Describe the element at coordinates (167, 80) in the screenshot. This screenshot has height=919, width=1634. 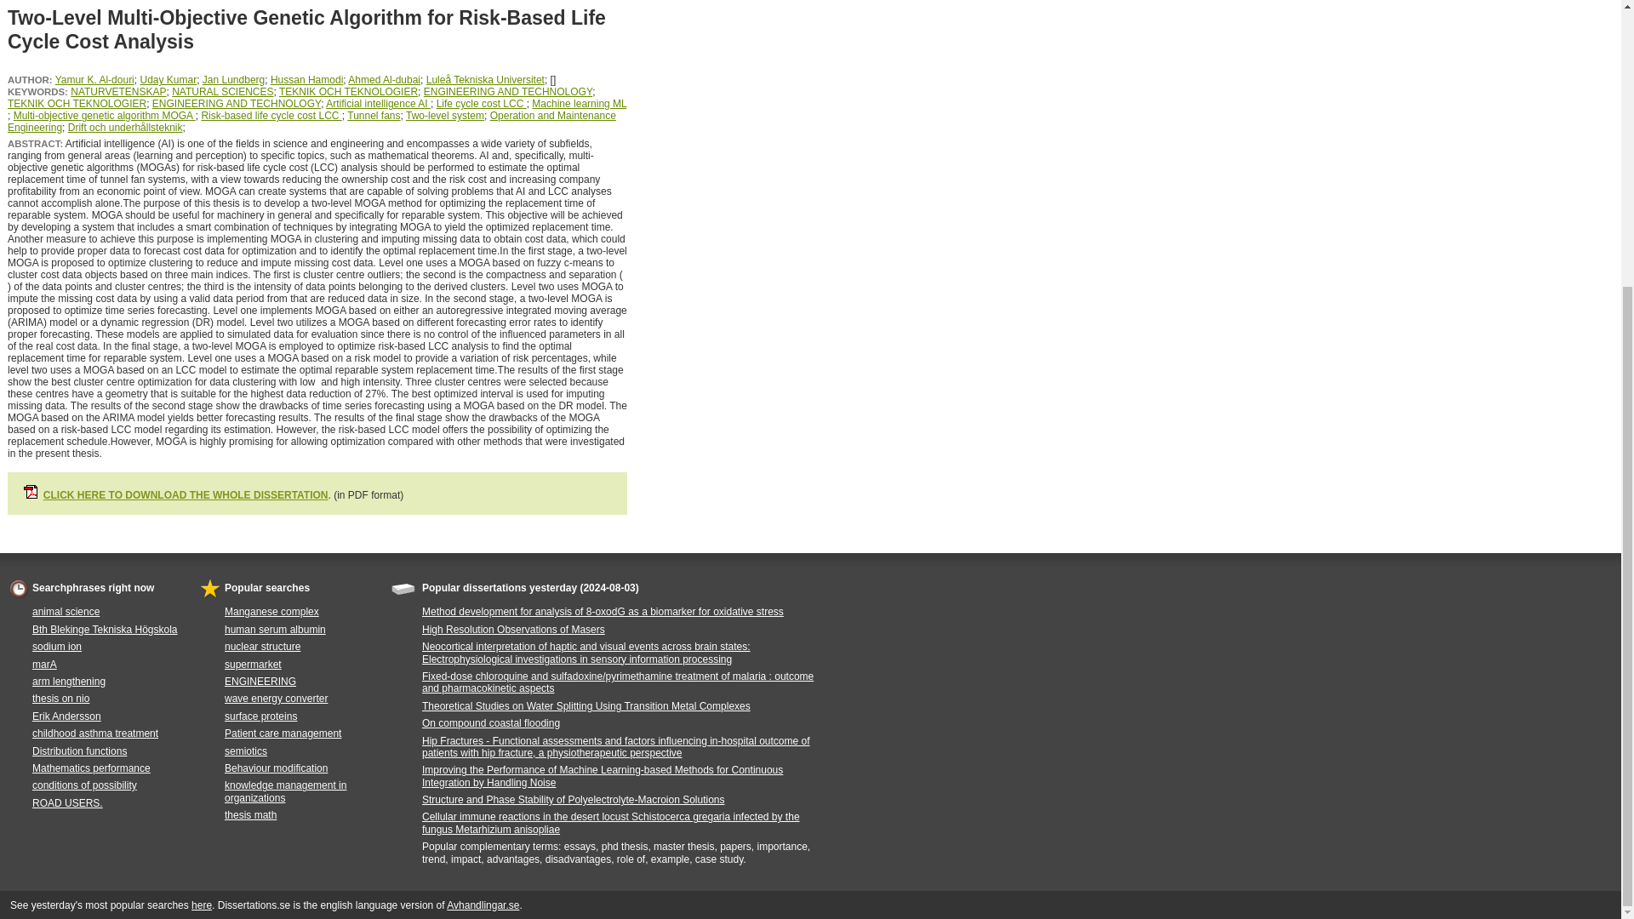
I see `Uday Kumar` at that location.